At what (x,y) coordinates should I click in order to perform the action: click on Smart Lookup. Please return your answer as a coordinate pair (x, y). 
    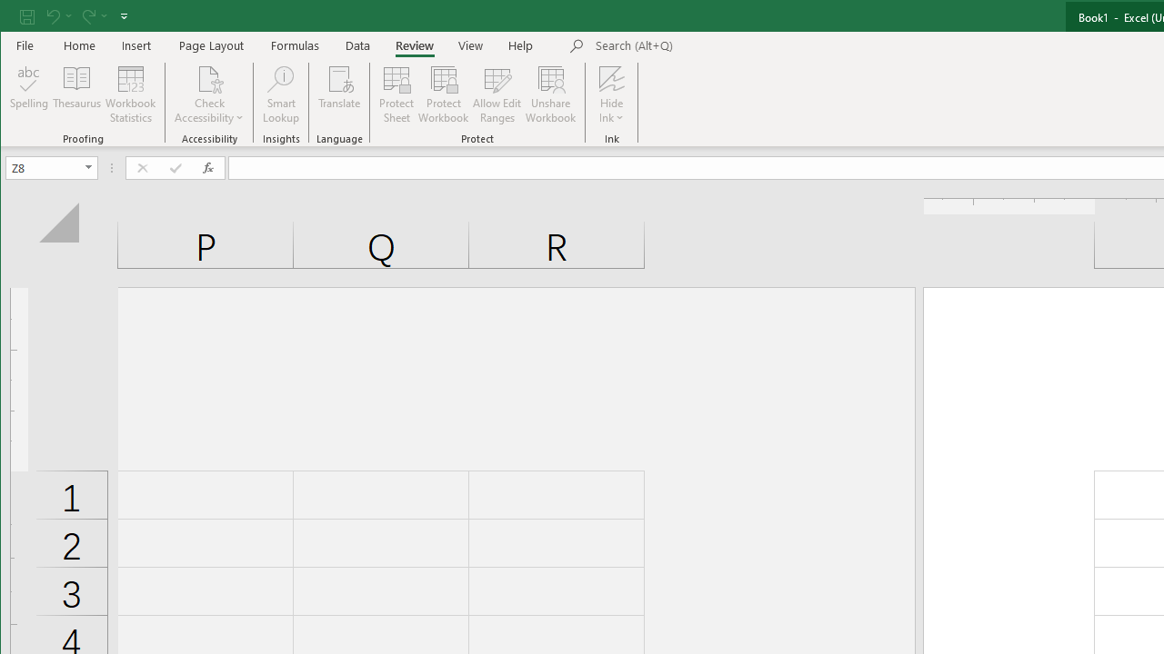
    Looking at the image, I should click on (280, 94).